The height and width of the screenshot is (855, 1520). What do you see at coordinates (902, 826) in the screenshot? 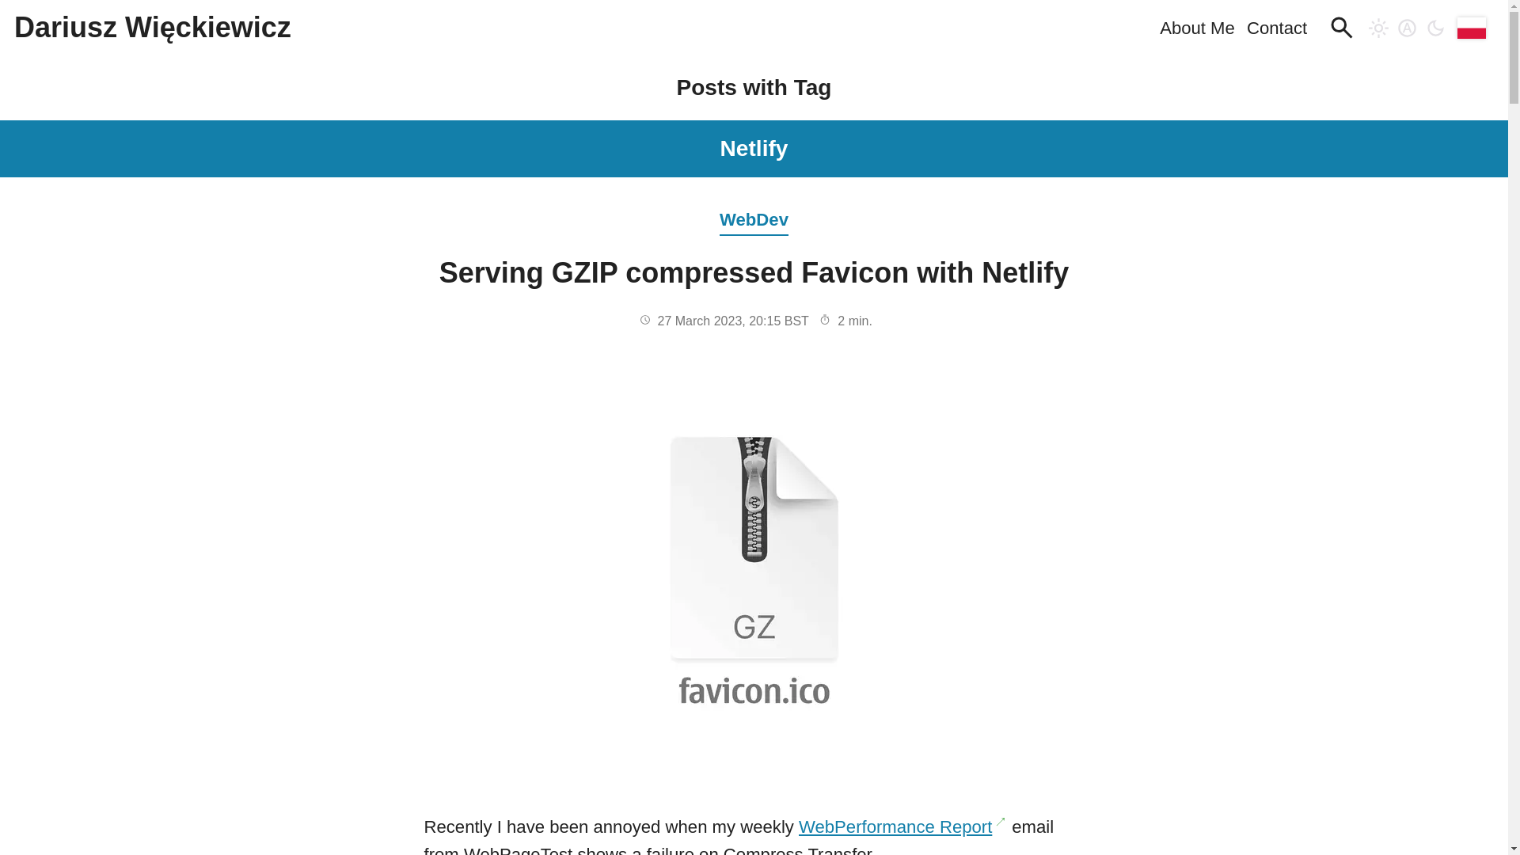
I see `WebPerformance Report` at bounding box center [902, 826].